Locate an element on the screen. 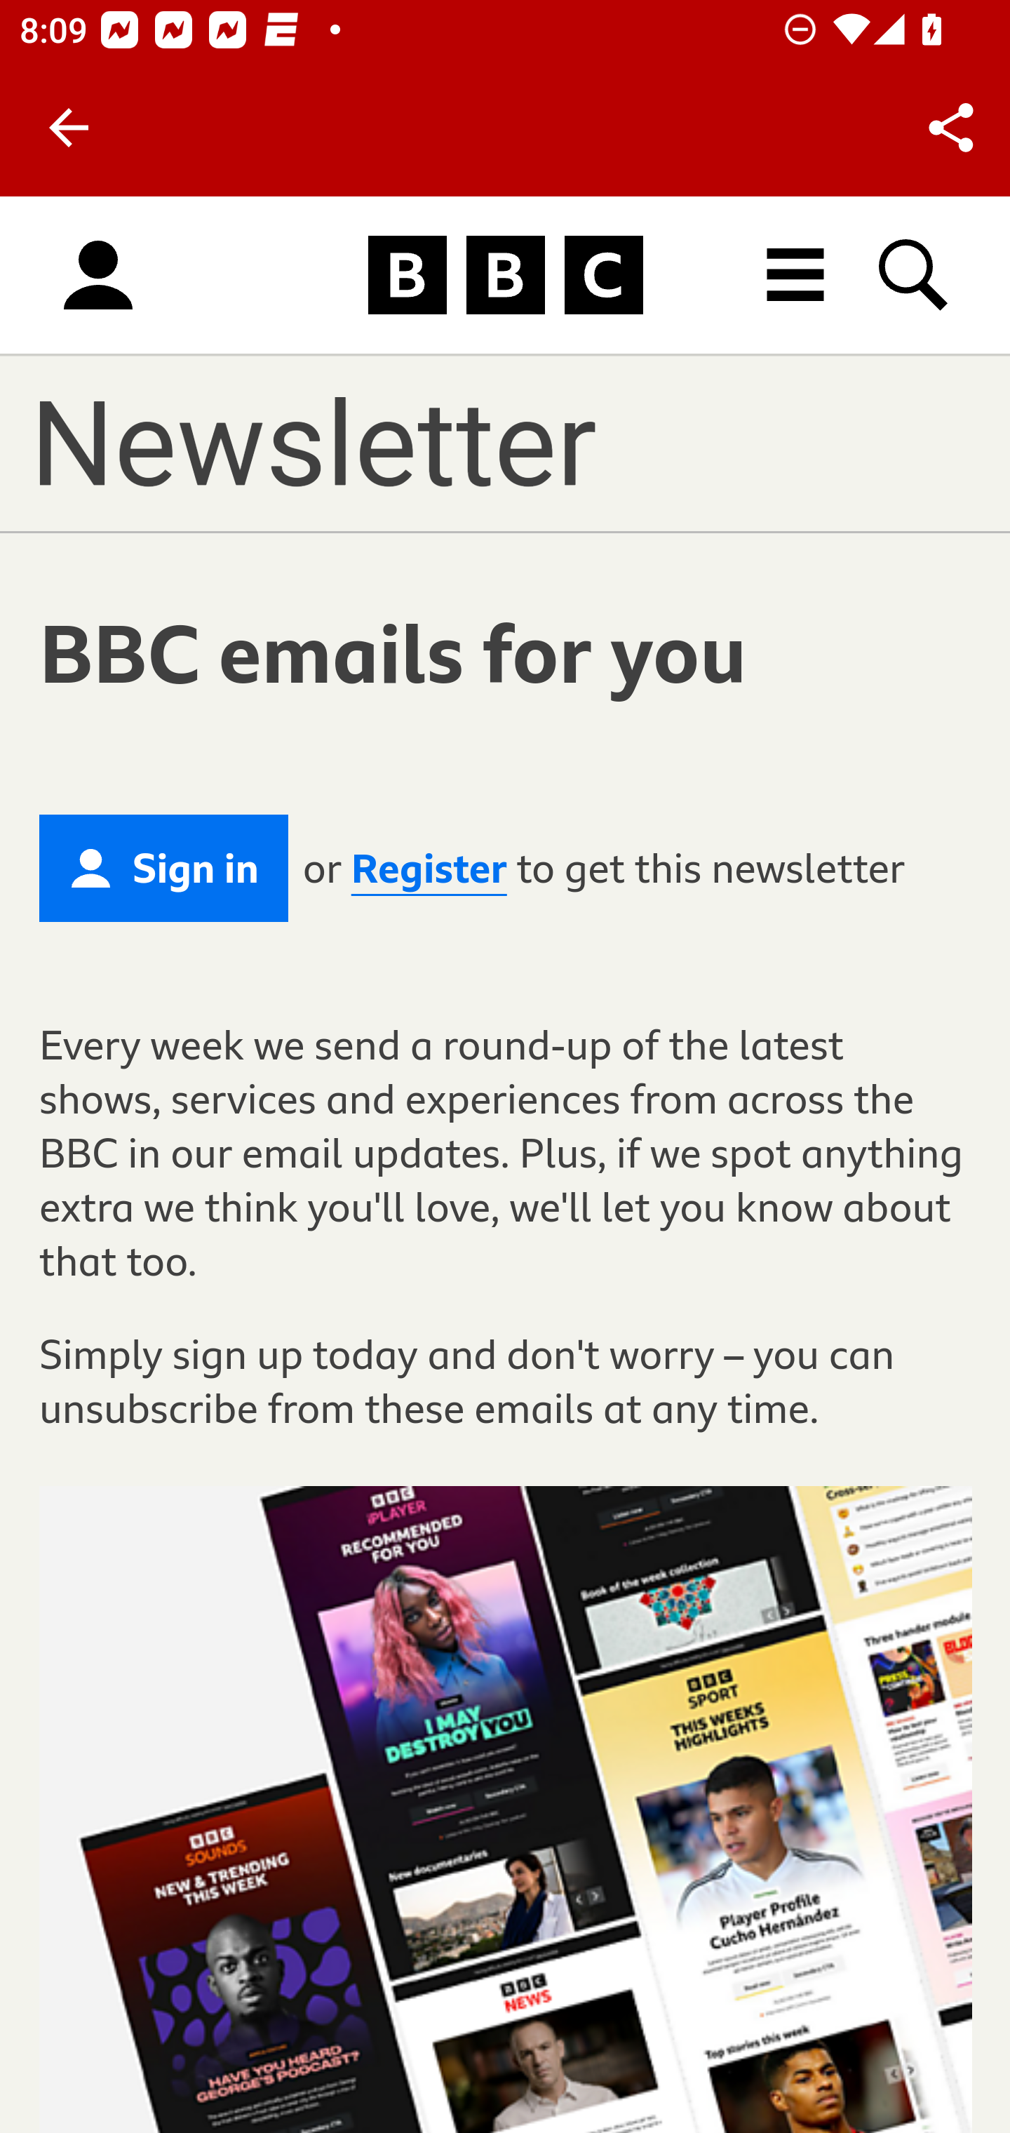  Sign in is located at coordinates (164, 868).